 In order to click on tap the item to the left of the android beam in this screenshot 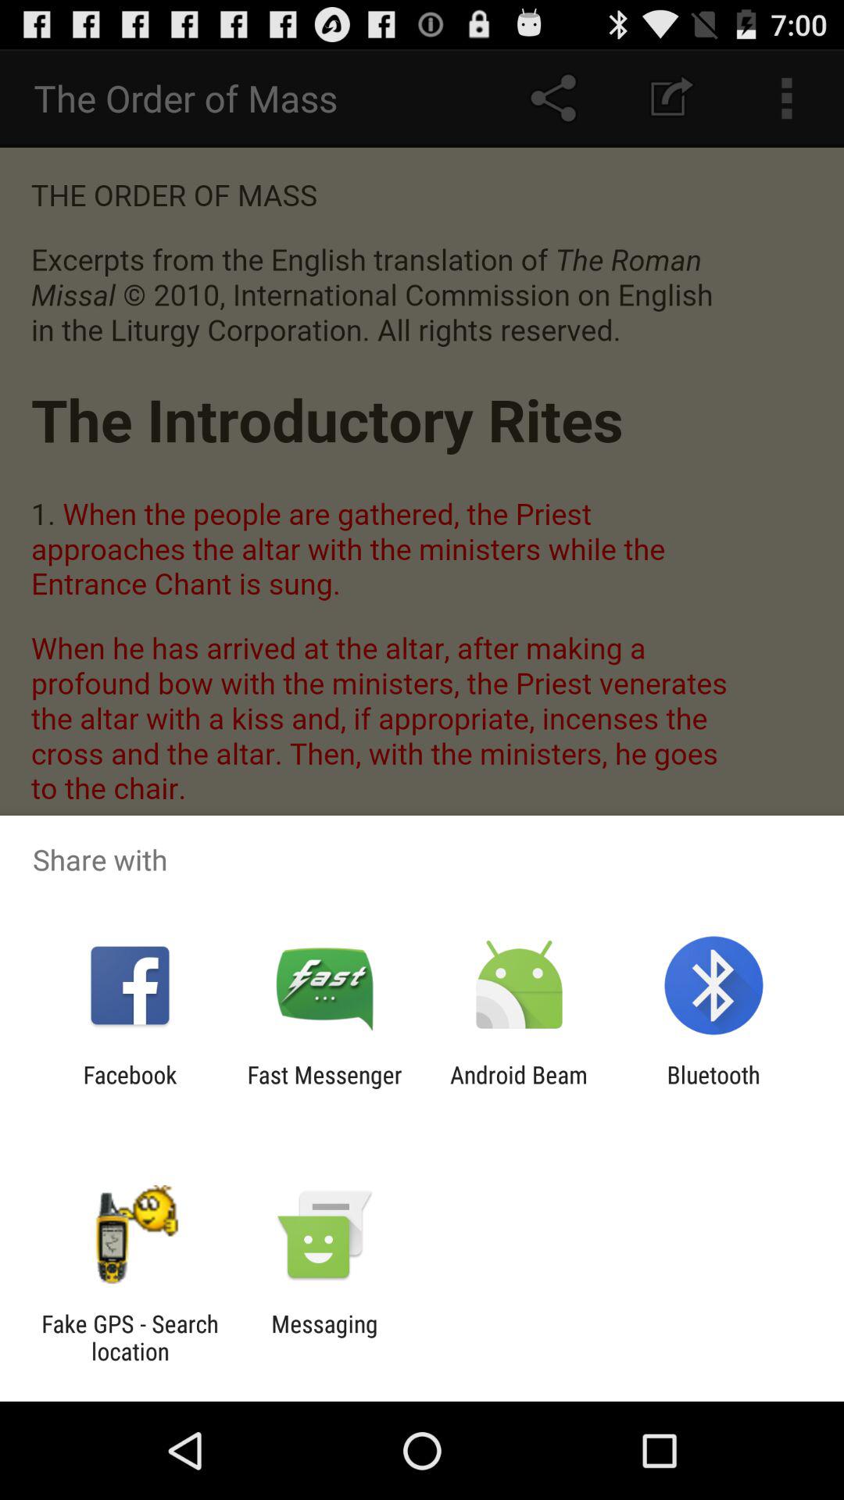, I will do `click(324, 1088)`.